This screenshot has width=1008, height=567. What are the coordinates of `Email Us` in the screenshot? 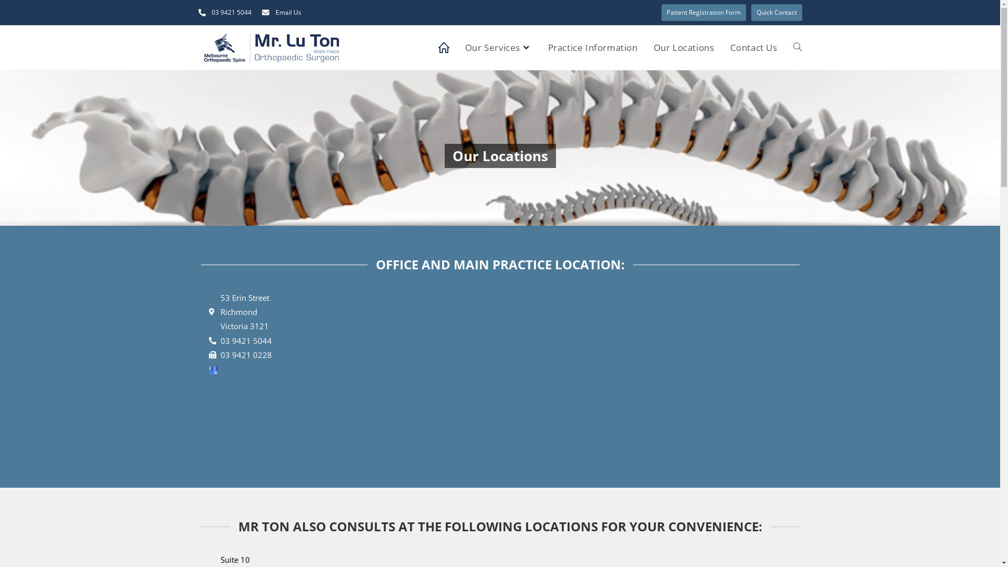 It's located at (281, 13).